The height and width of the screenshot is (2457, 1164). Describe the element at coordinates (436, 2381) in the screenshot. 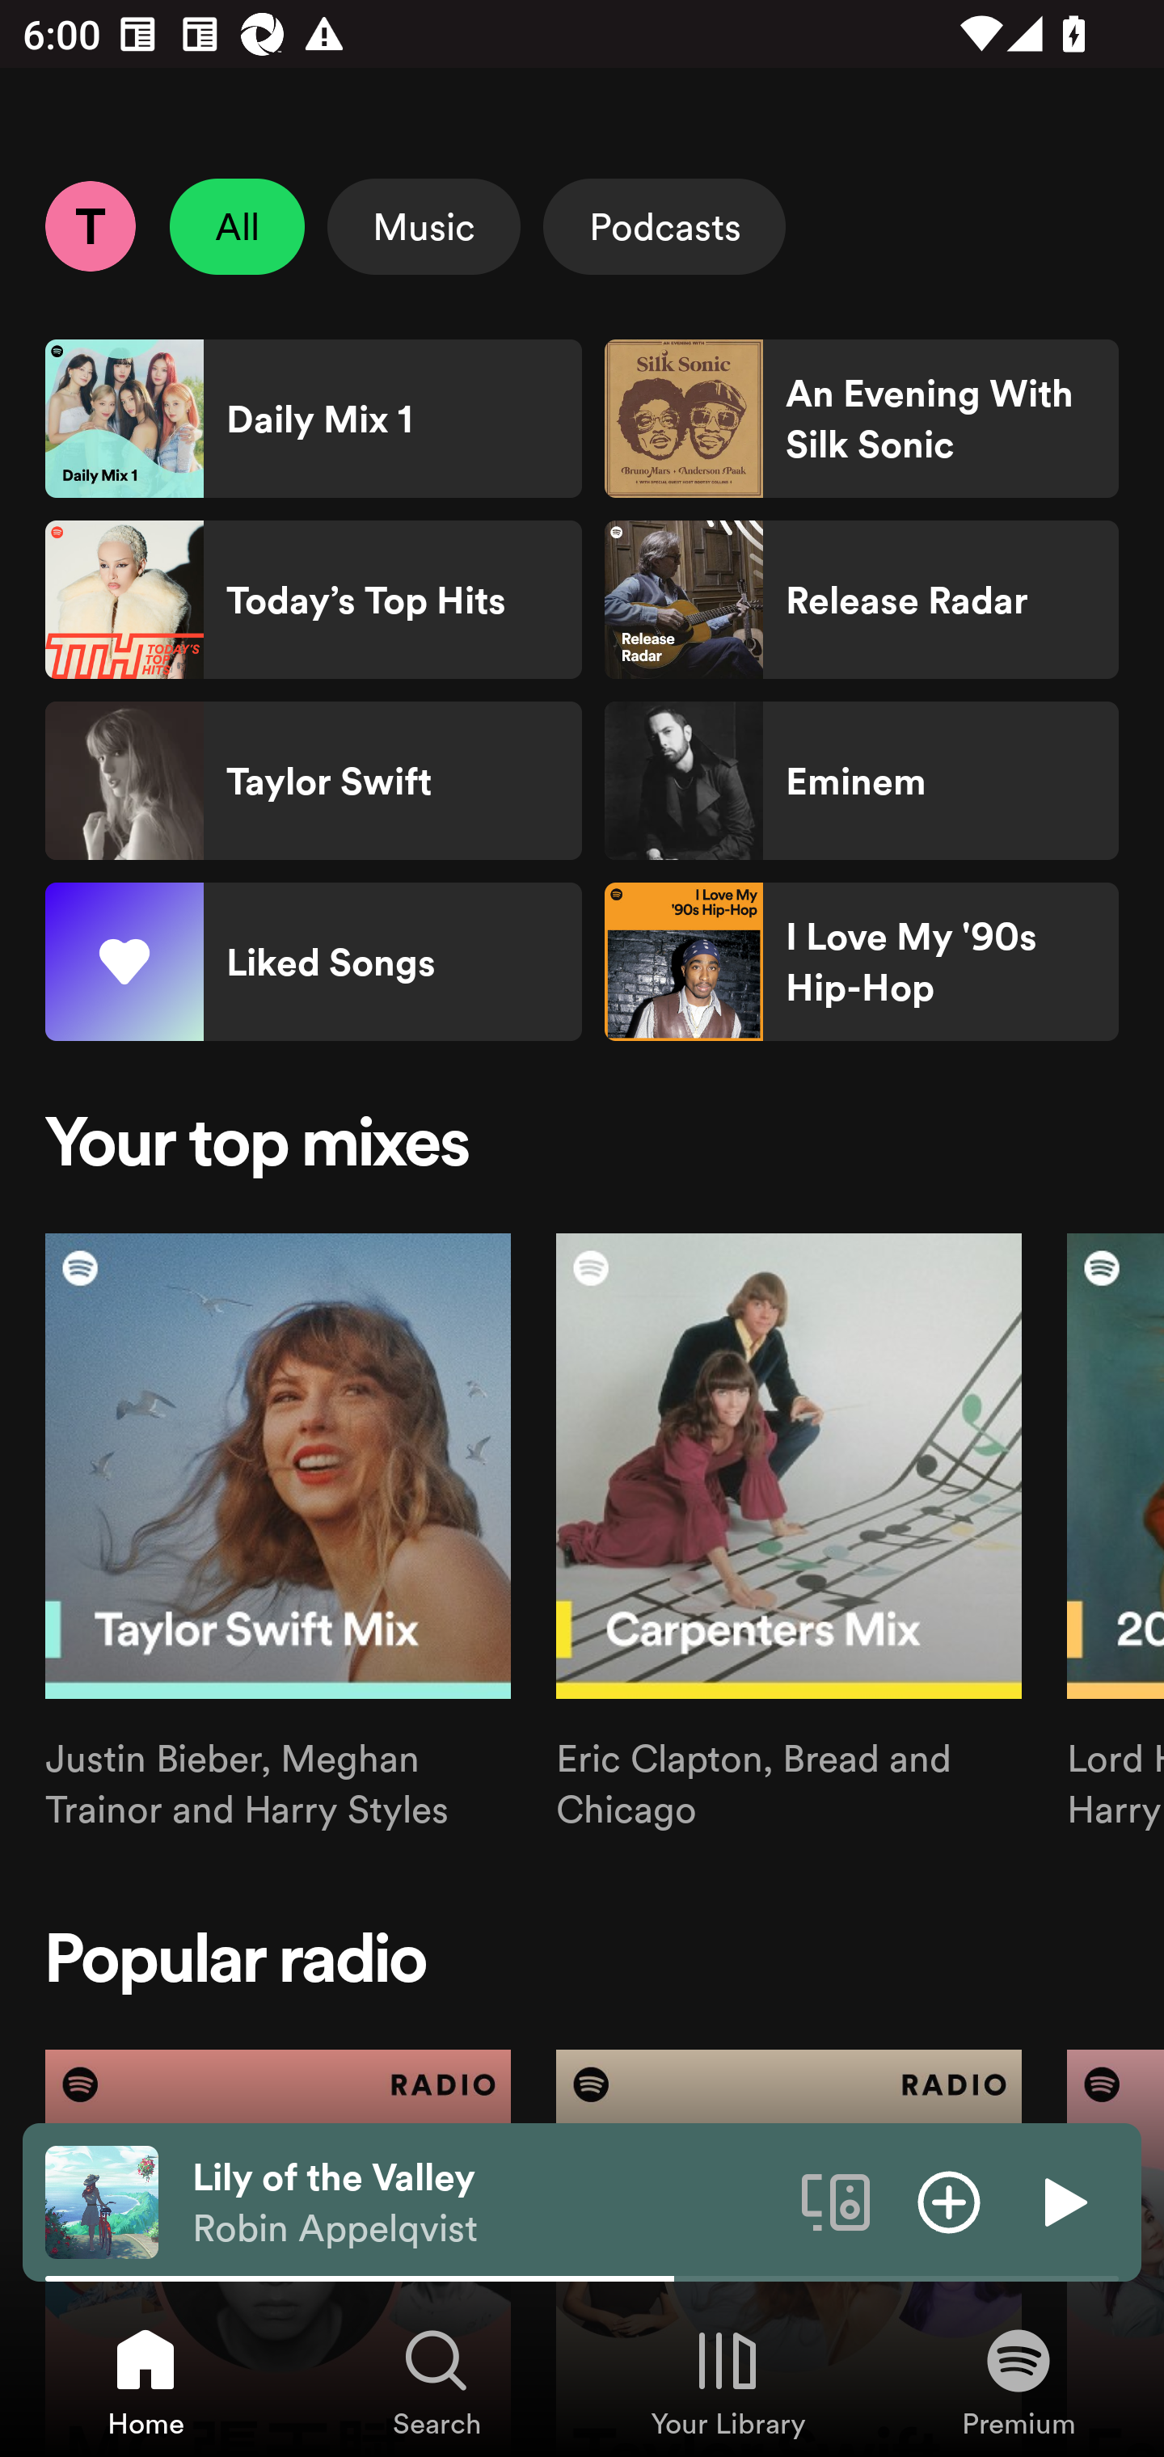

I see `Search, Tab 2 of 4 Search Search` at that location.